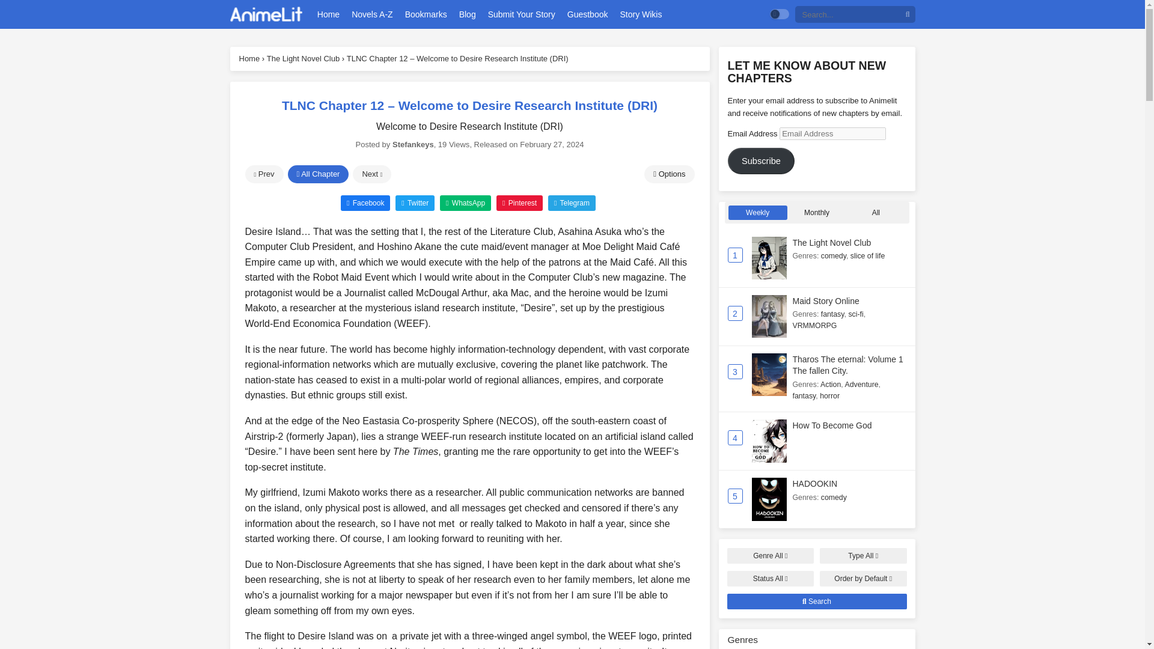 Image resolution: width=1154 pixels, height=649 pixels. Describe the element at coordinates (831, 243) in the screenshot. I see `The Light Novel Club` at that location.